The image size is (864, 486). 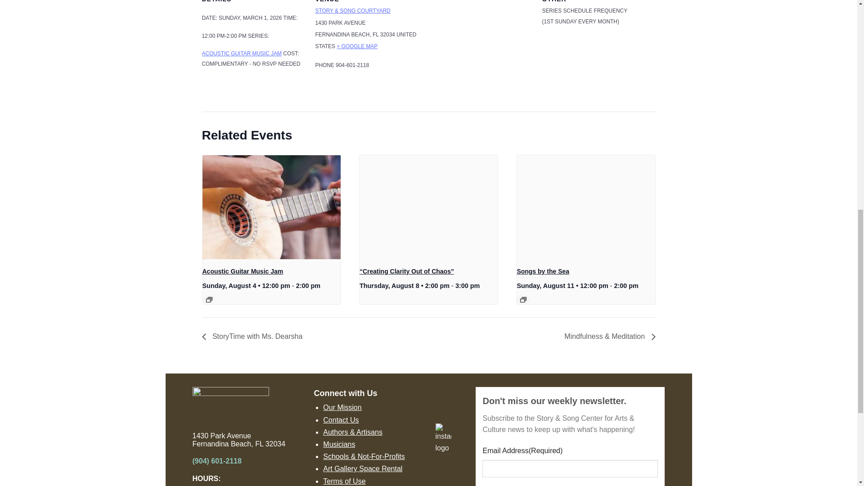 What do you see at coordinates (224, 36) in the screenshot?
I see `2026-03-01` at bounding box center [224, 36].